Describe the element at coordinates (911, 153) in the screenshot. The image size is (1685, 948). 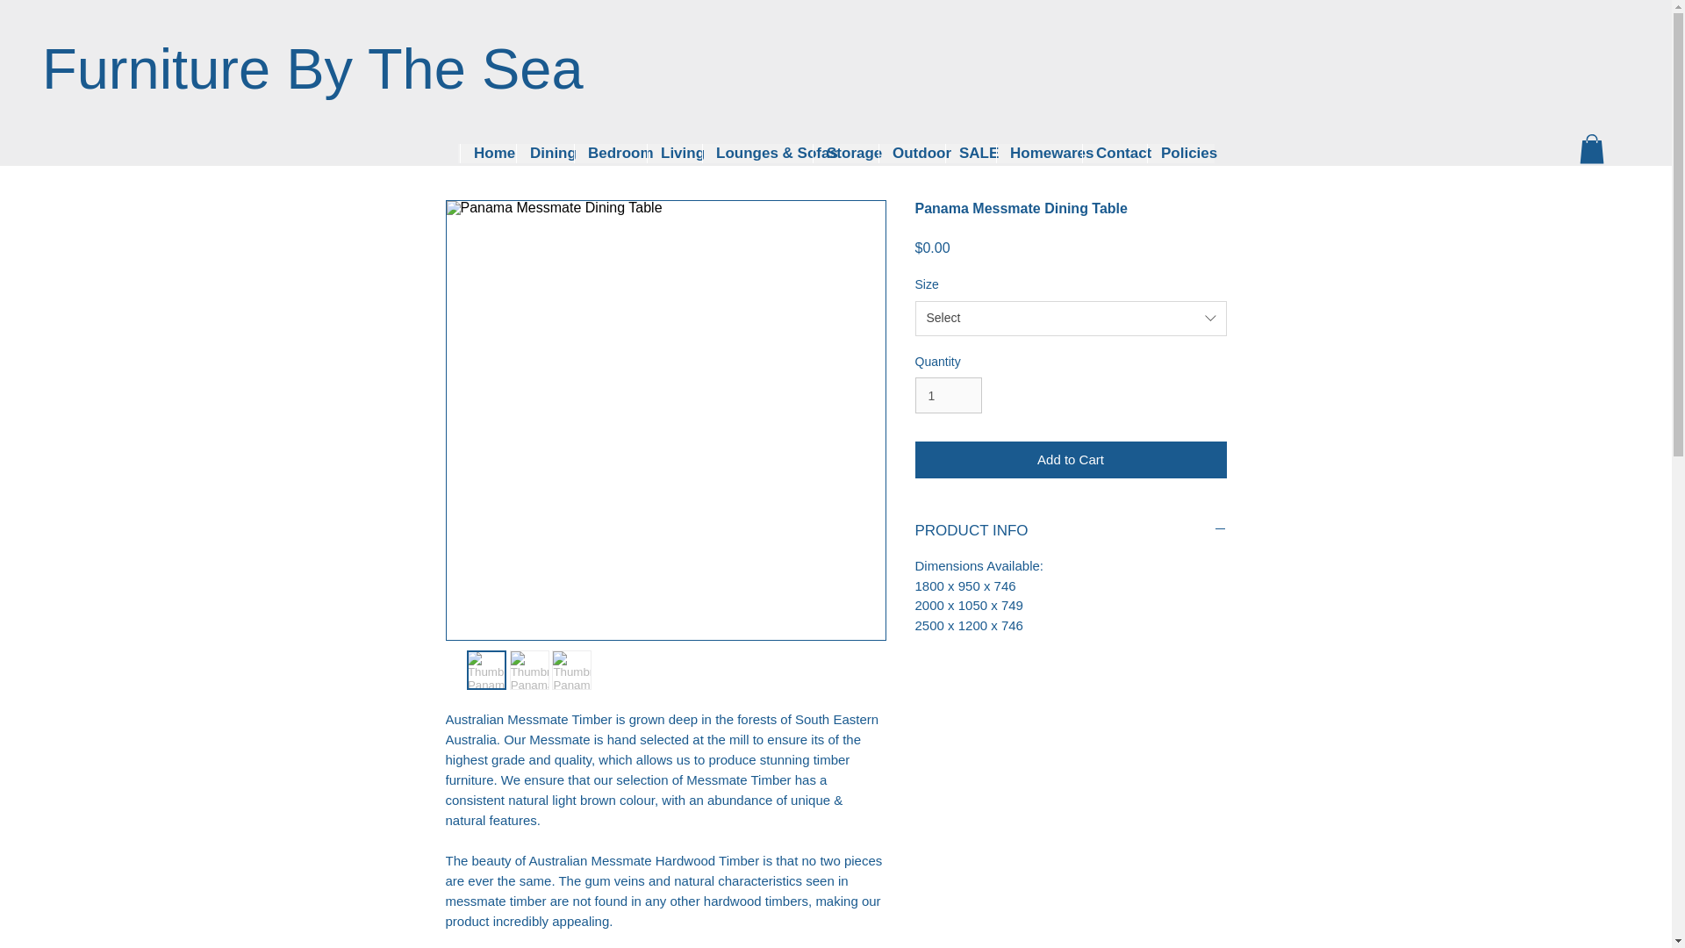
I see `Outdoor` at that location.